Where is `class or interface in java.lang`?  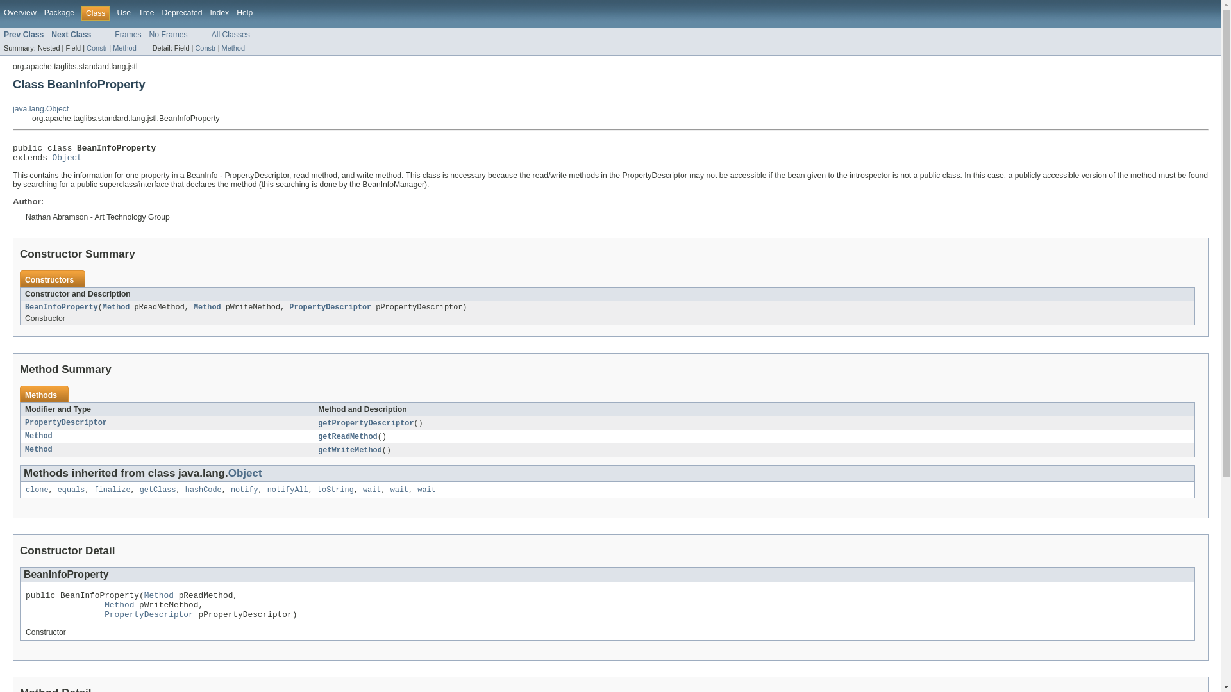 class or interface in java.lang is located at coordinates (158, 490).